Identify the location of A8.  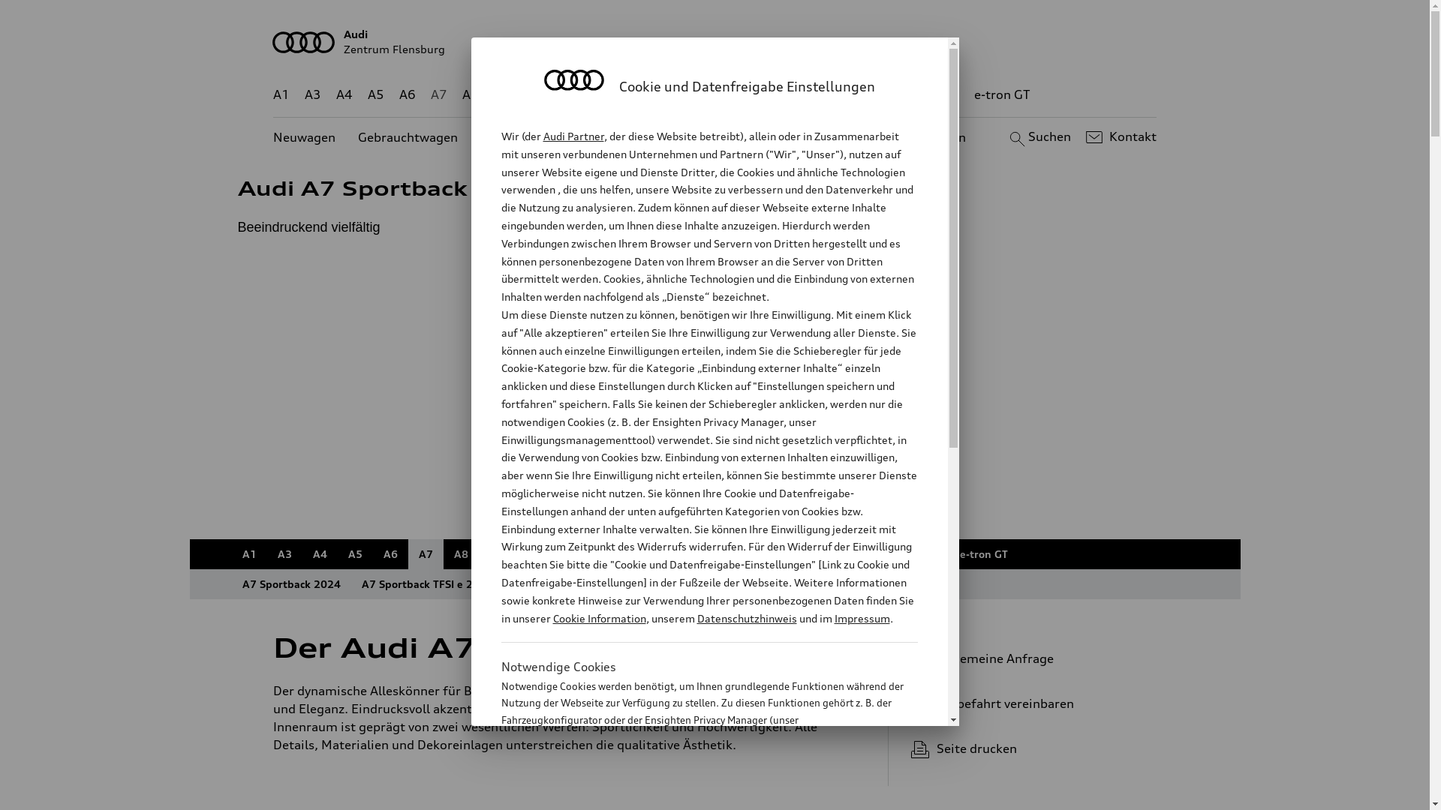
(461, 553).